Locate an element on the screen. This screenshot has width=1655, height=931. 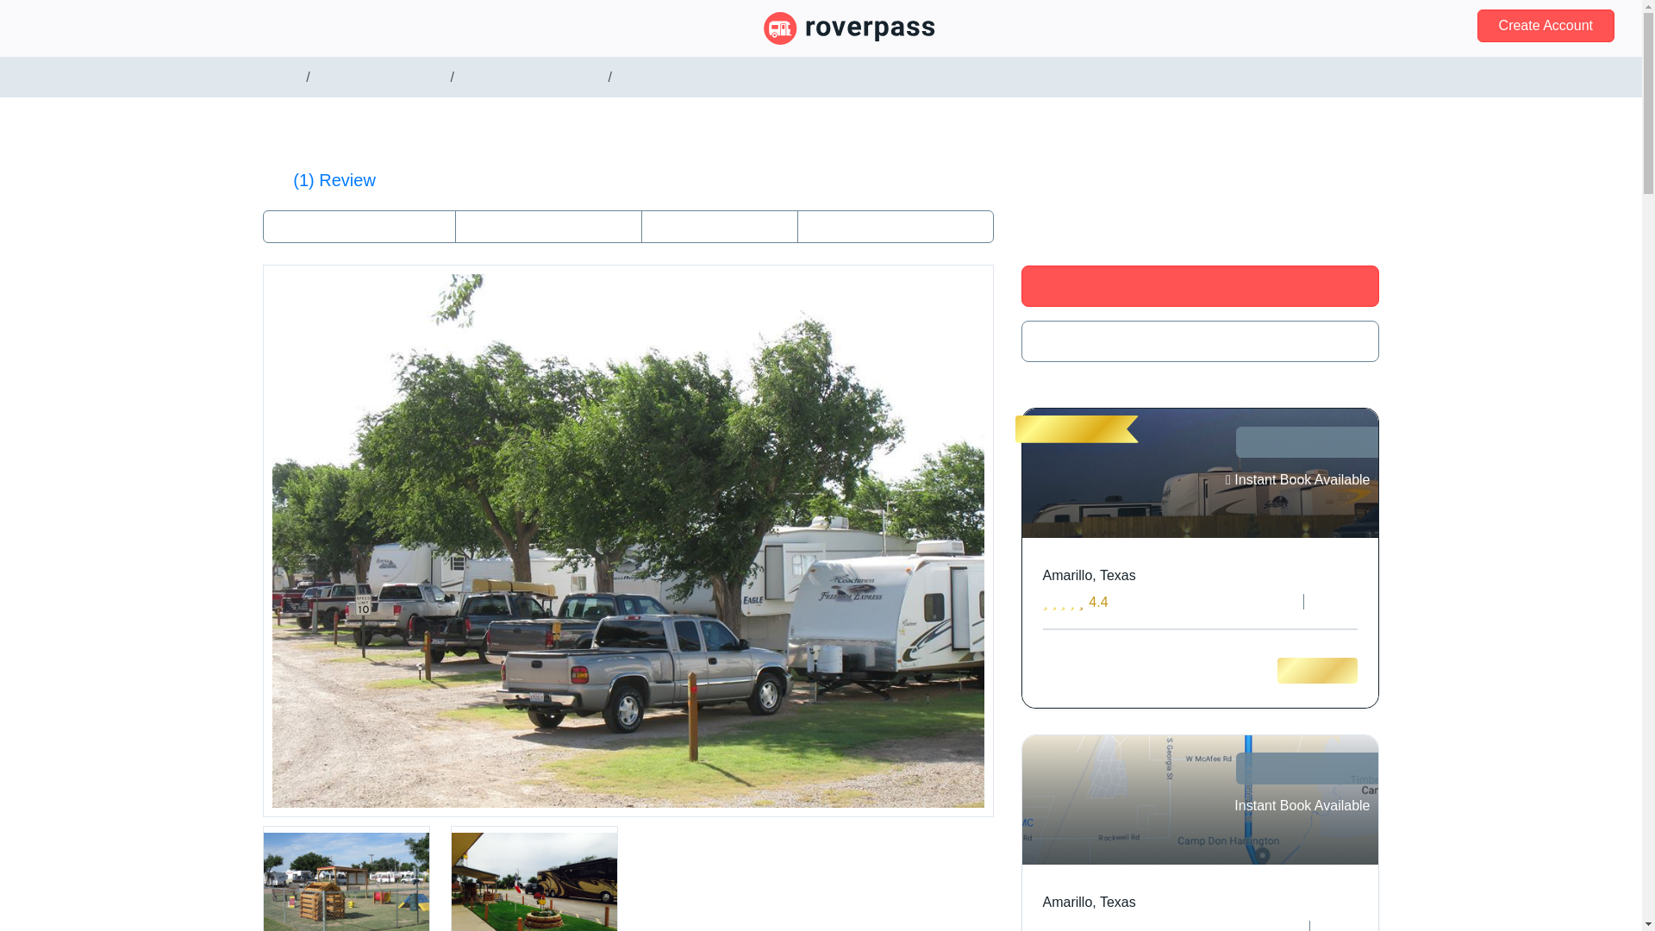
Map is located at coordinates (719, 226).